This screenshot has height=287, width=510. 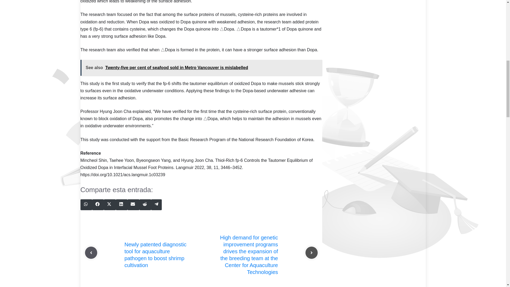 What do you see at coordinates (86, 205) in the screenshot?
I see `Share on WhatsApp` at bounding box center [86, 205].